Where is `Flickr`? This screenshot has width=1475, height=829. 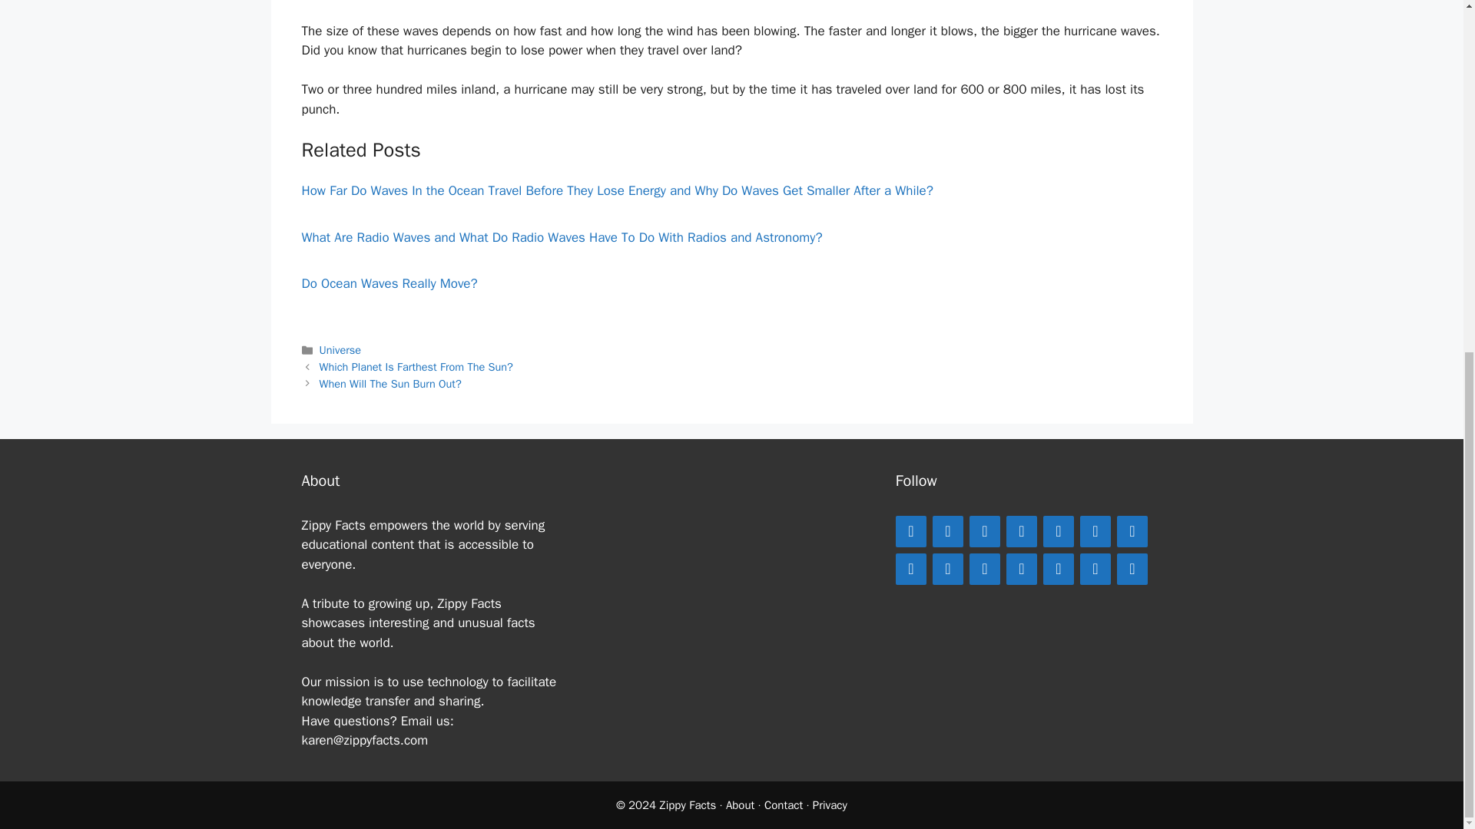 Flickr is located at coordinates (1095, 568).